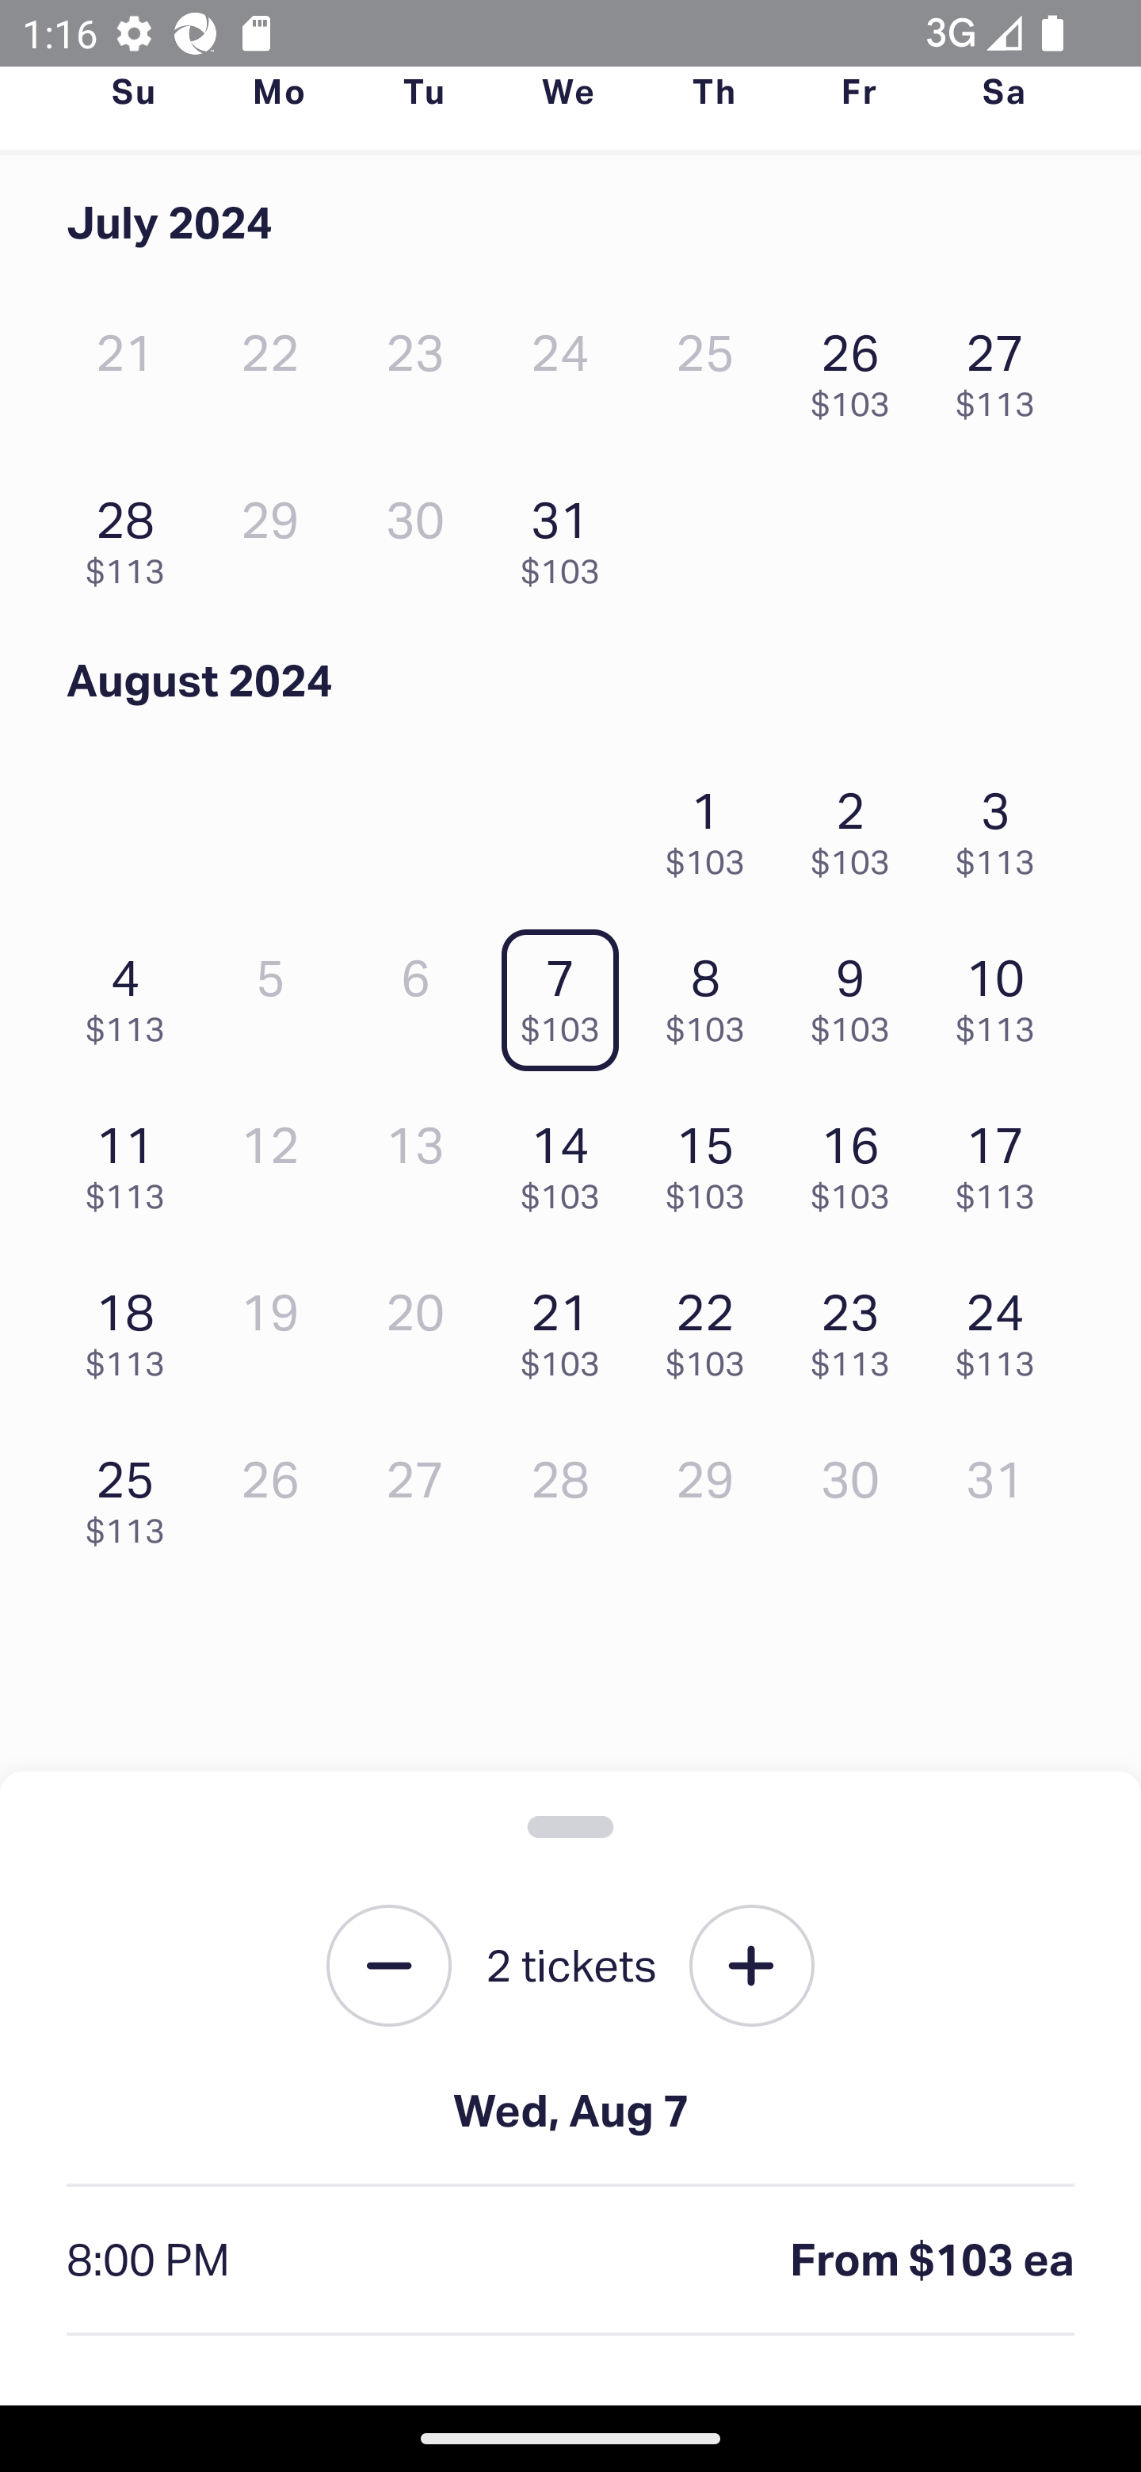  Describe the element at coordinates (1003, 367) in the screenshot. I see `27 $113` at that location.